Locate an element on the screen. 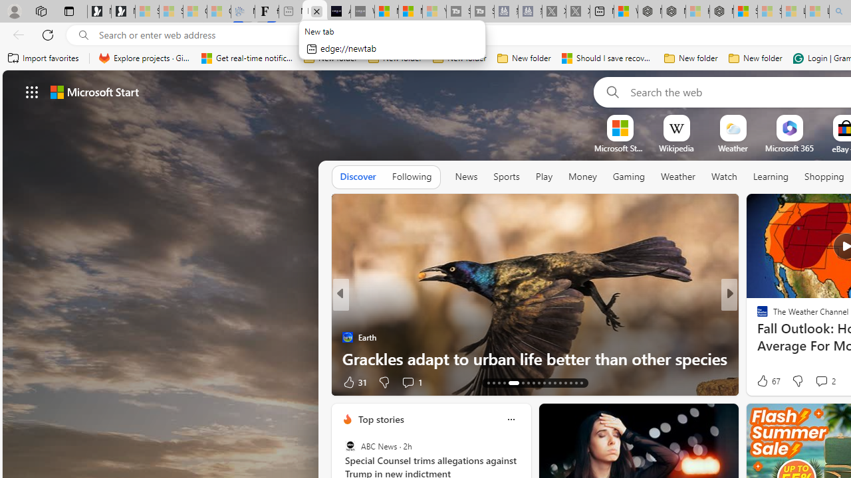 This screenshot has height=478, width=851. AutomationID: tab-42 is located at coordinates (576, 382).